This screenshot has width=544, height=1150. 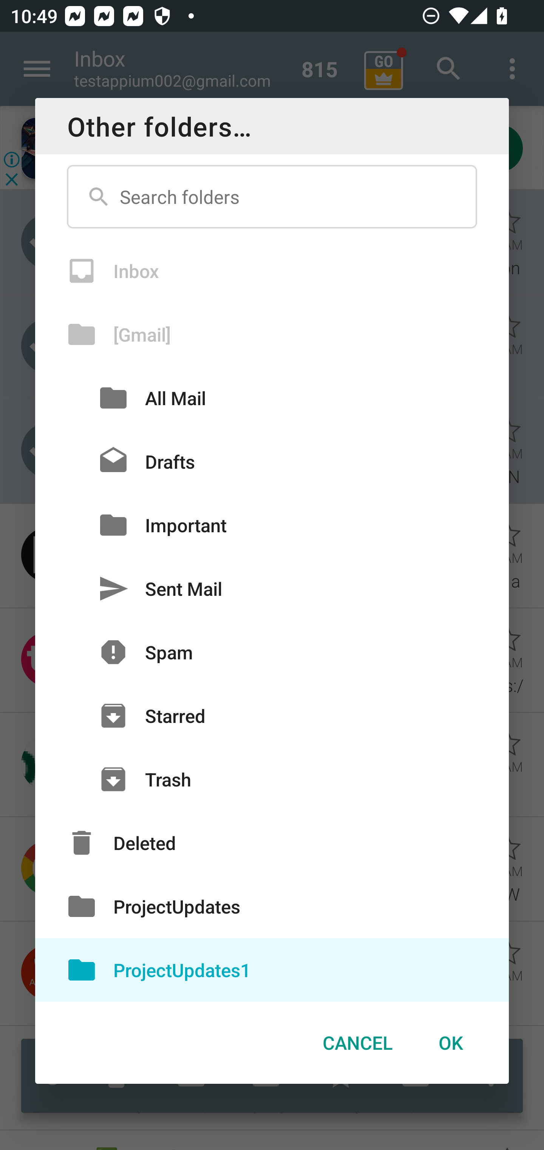 I want to click on All Mail, so click(x=272, y=398).